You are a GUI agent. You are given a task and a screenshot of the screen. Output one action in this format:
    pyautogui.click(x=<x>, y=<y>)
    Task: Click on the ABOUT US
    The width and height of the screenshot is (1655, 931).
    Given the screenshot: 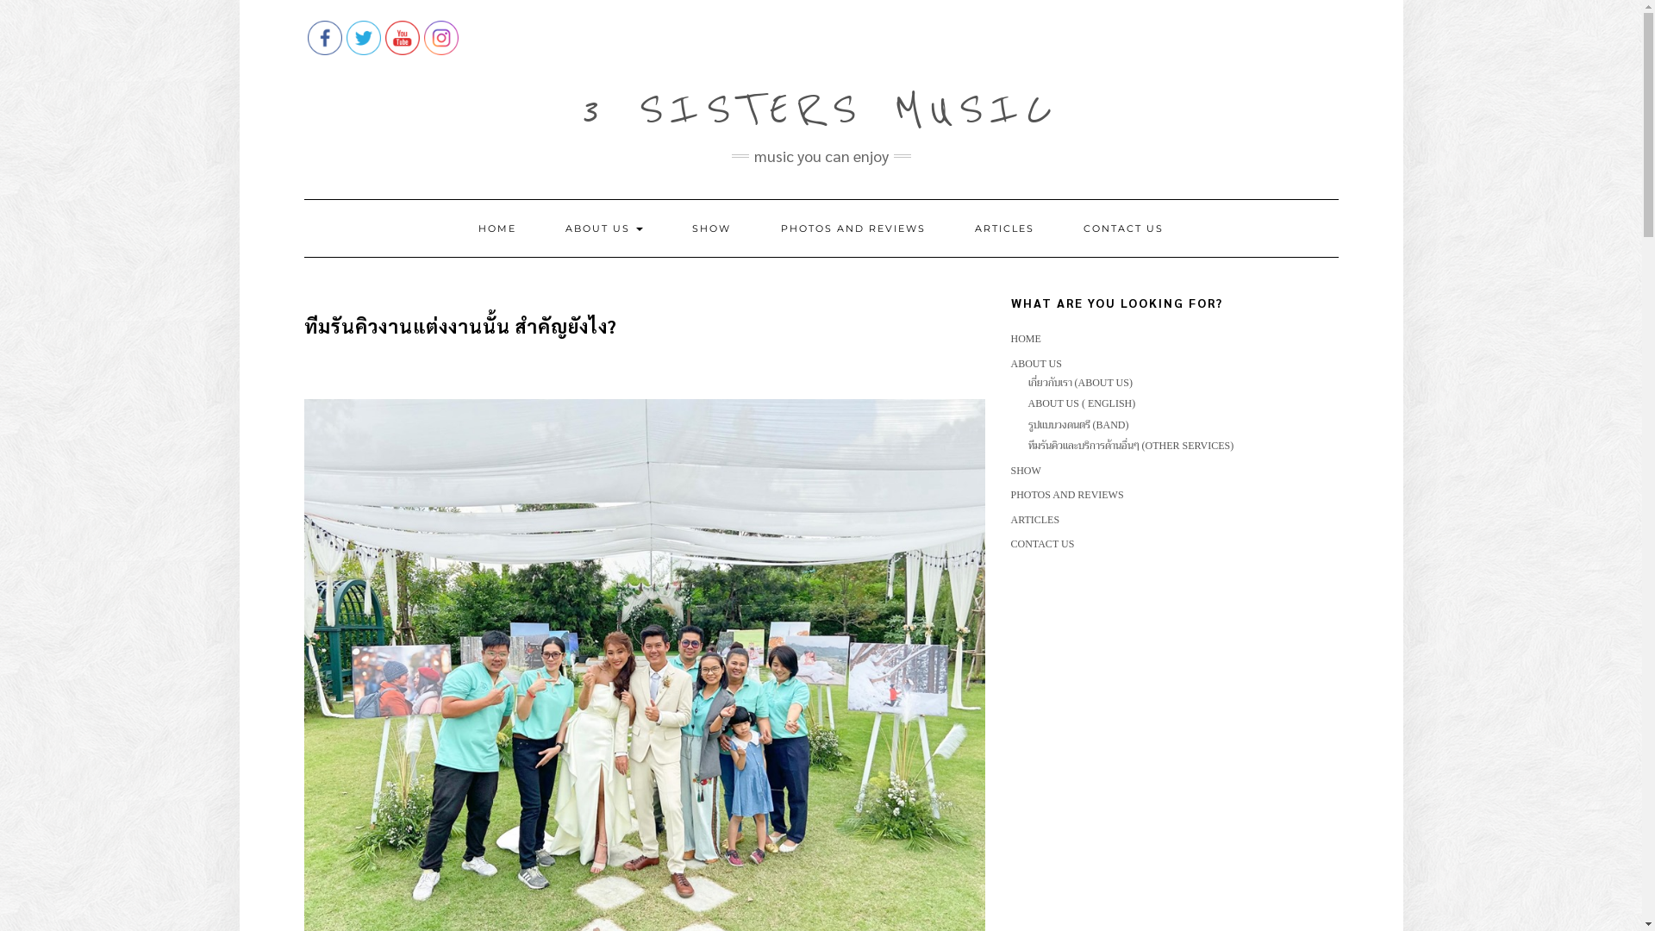 What is the action you would take?
    pyautogui.click(x=604, y=228)
    